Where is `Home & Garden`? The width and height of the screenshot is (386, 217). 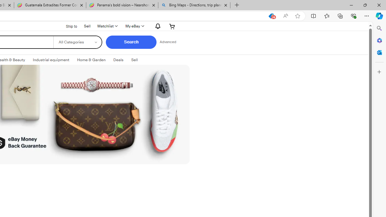 Home & Garden is located at coordinates (91, 60).